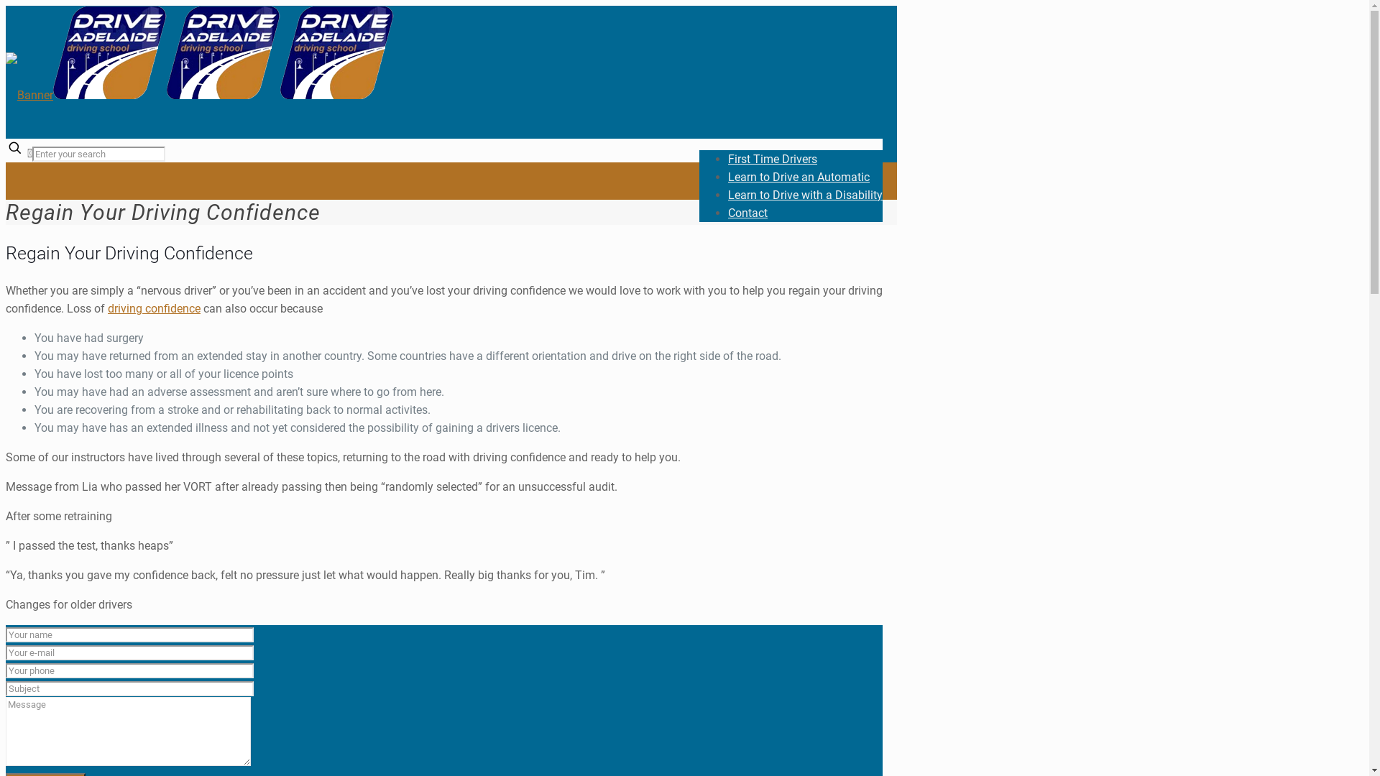 This screenshot has height=776, width=1380. Describe the element at coordinates (747, 213) in the screenshot. I see `Contact` at that location.